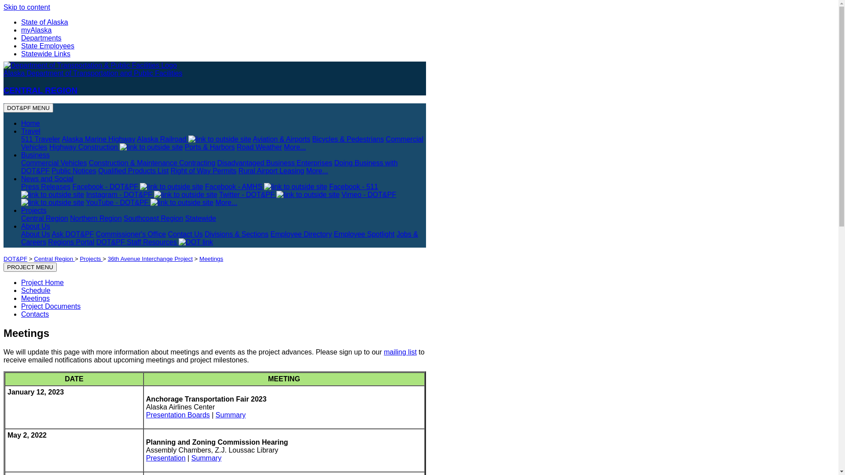 This screenshot has height=475, width=845. What do you see at coordinates (137, 186) in the screenshot?
I see `Facebook - DOT&PF` at bounding box center [137, 186].